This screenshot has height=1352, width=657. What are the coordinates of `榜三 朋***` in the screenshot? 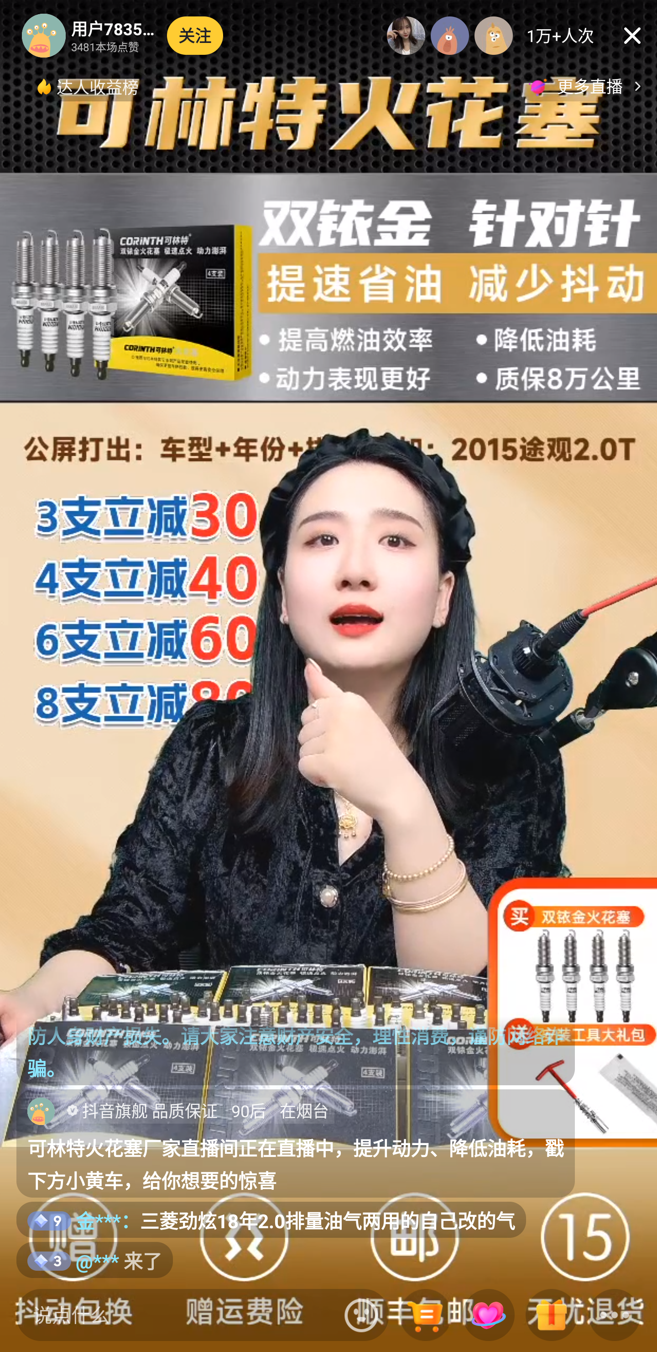 It's located at (494, 36).